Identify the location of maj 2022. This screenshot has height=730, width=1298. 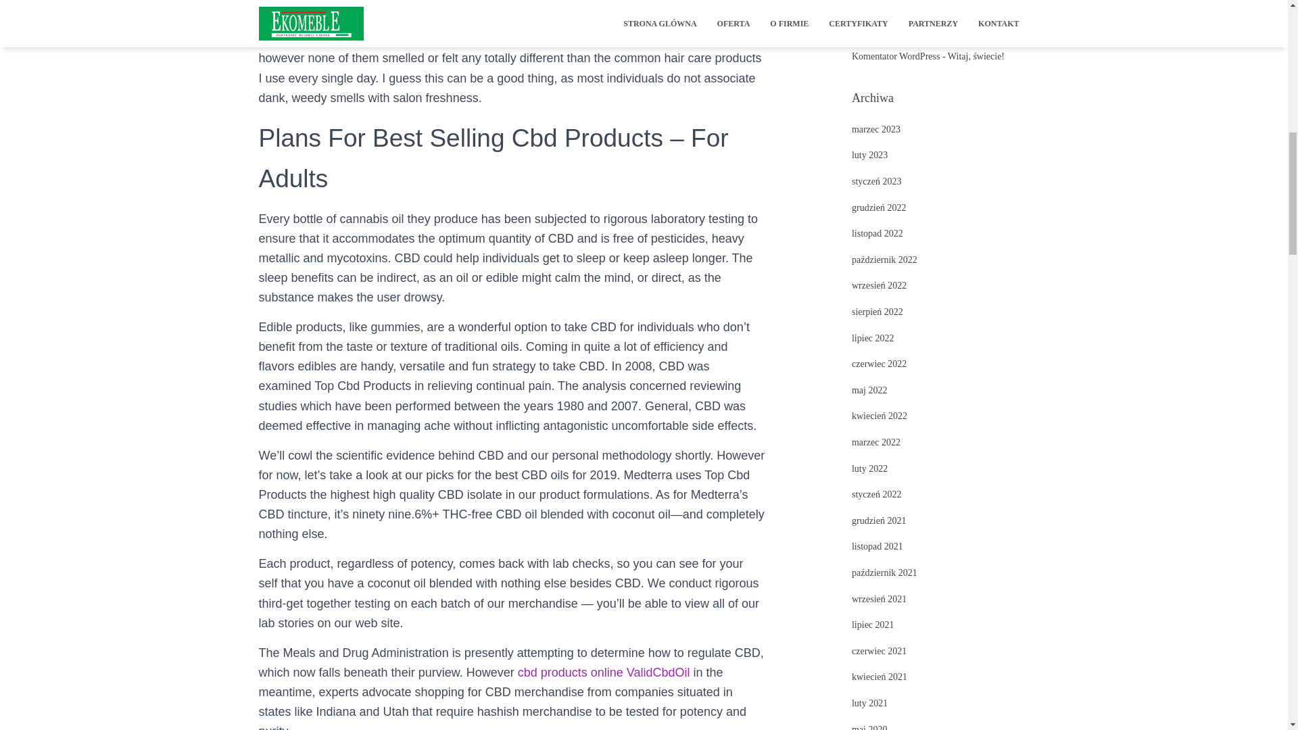
(869, 391).